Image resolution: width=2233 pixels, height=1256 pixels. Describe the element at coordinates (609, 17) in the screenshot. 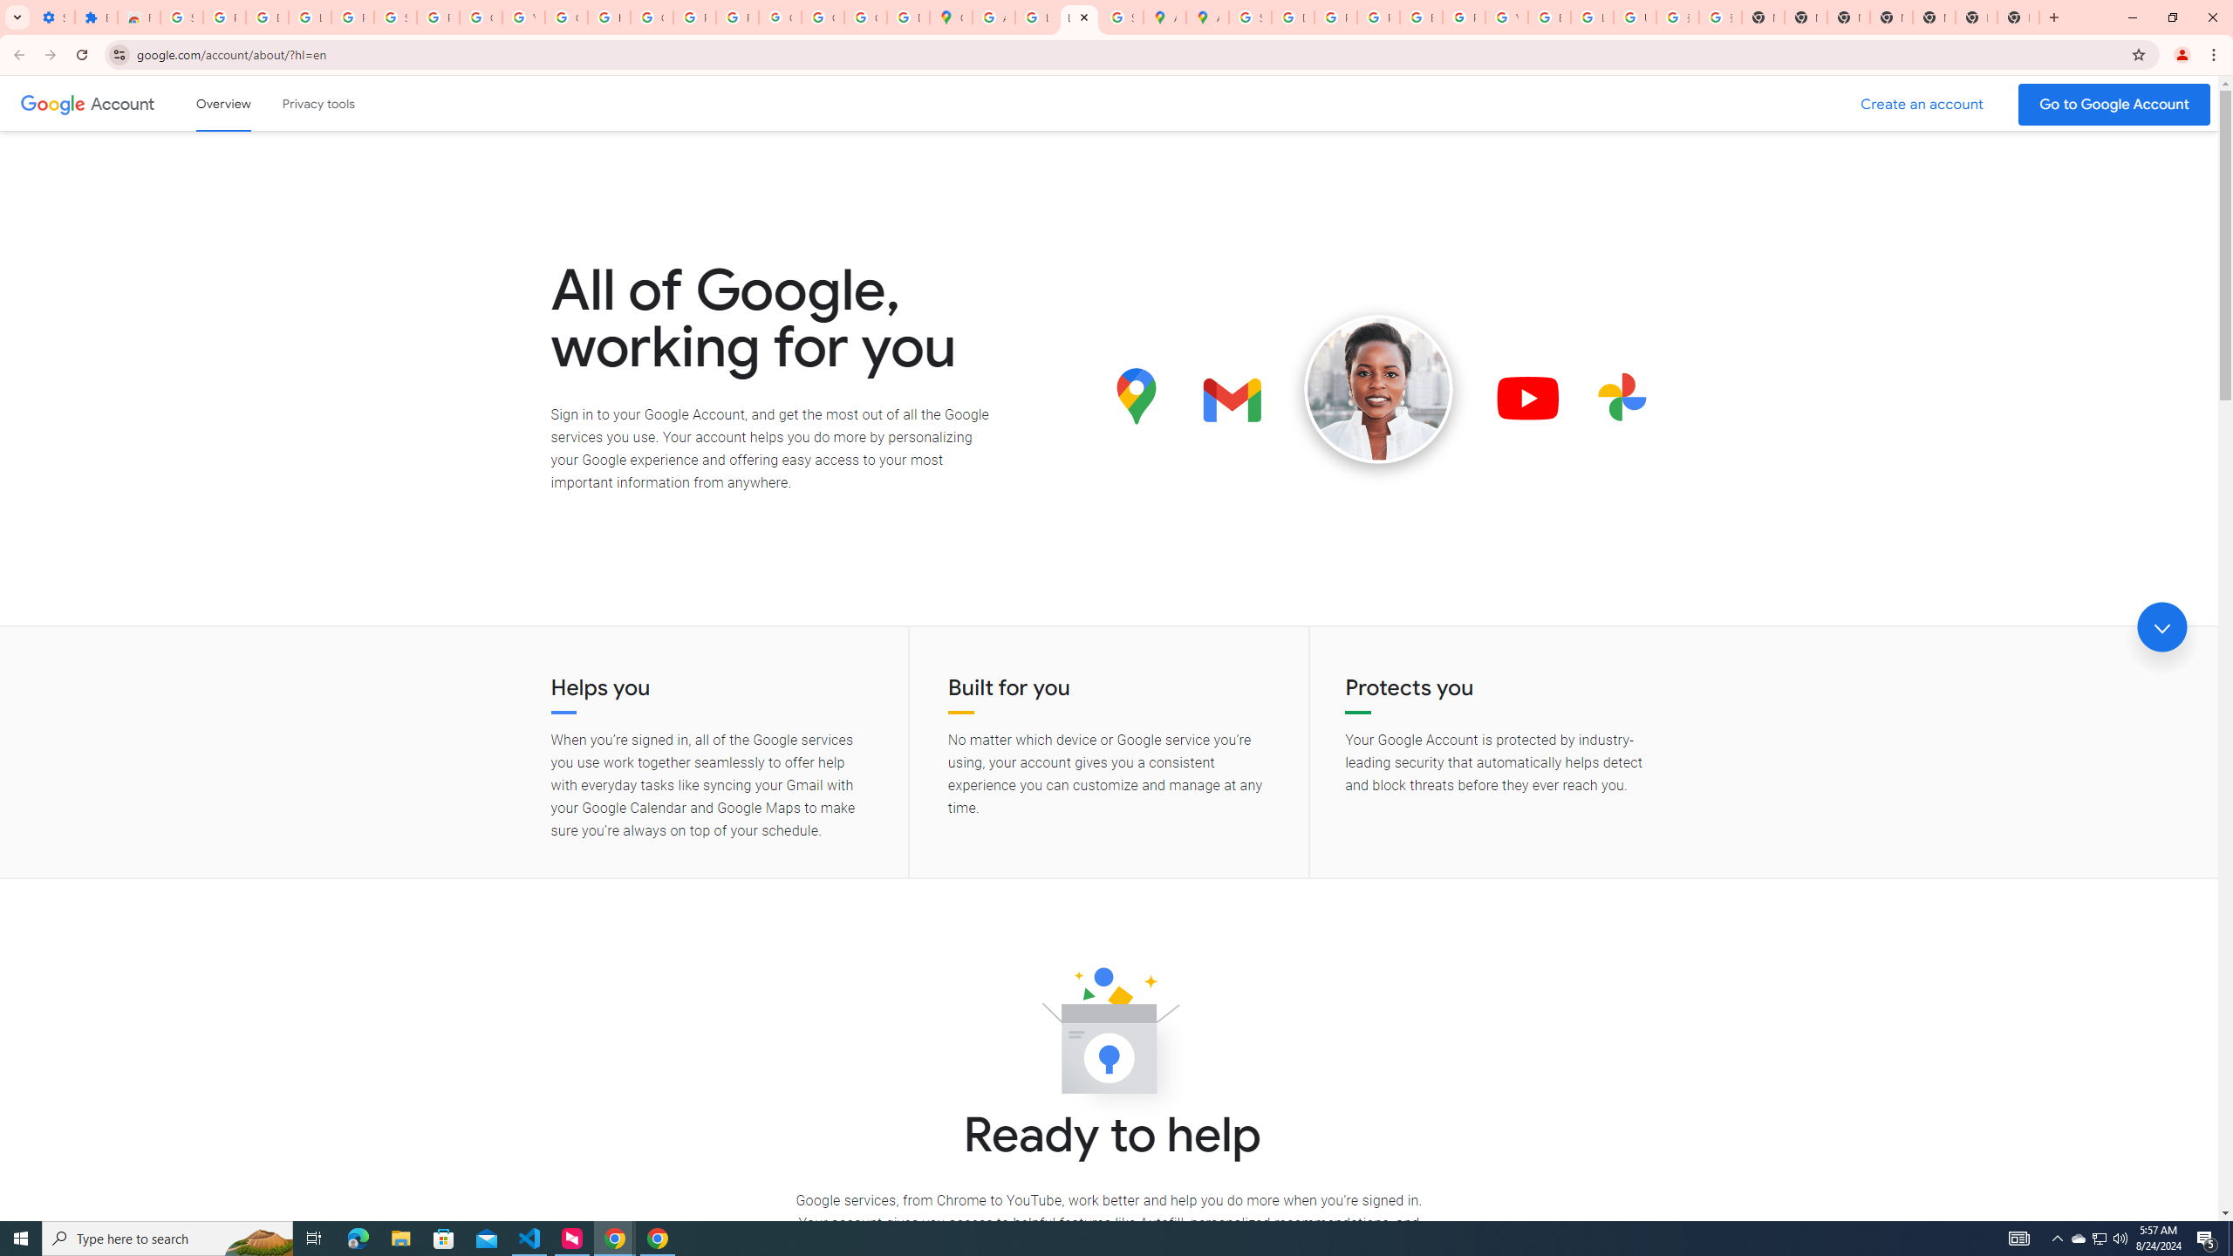

I see `https://scholar.google.com/` at that location.